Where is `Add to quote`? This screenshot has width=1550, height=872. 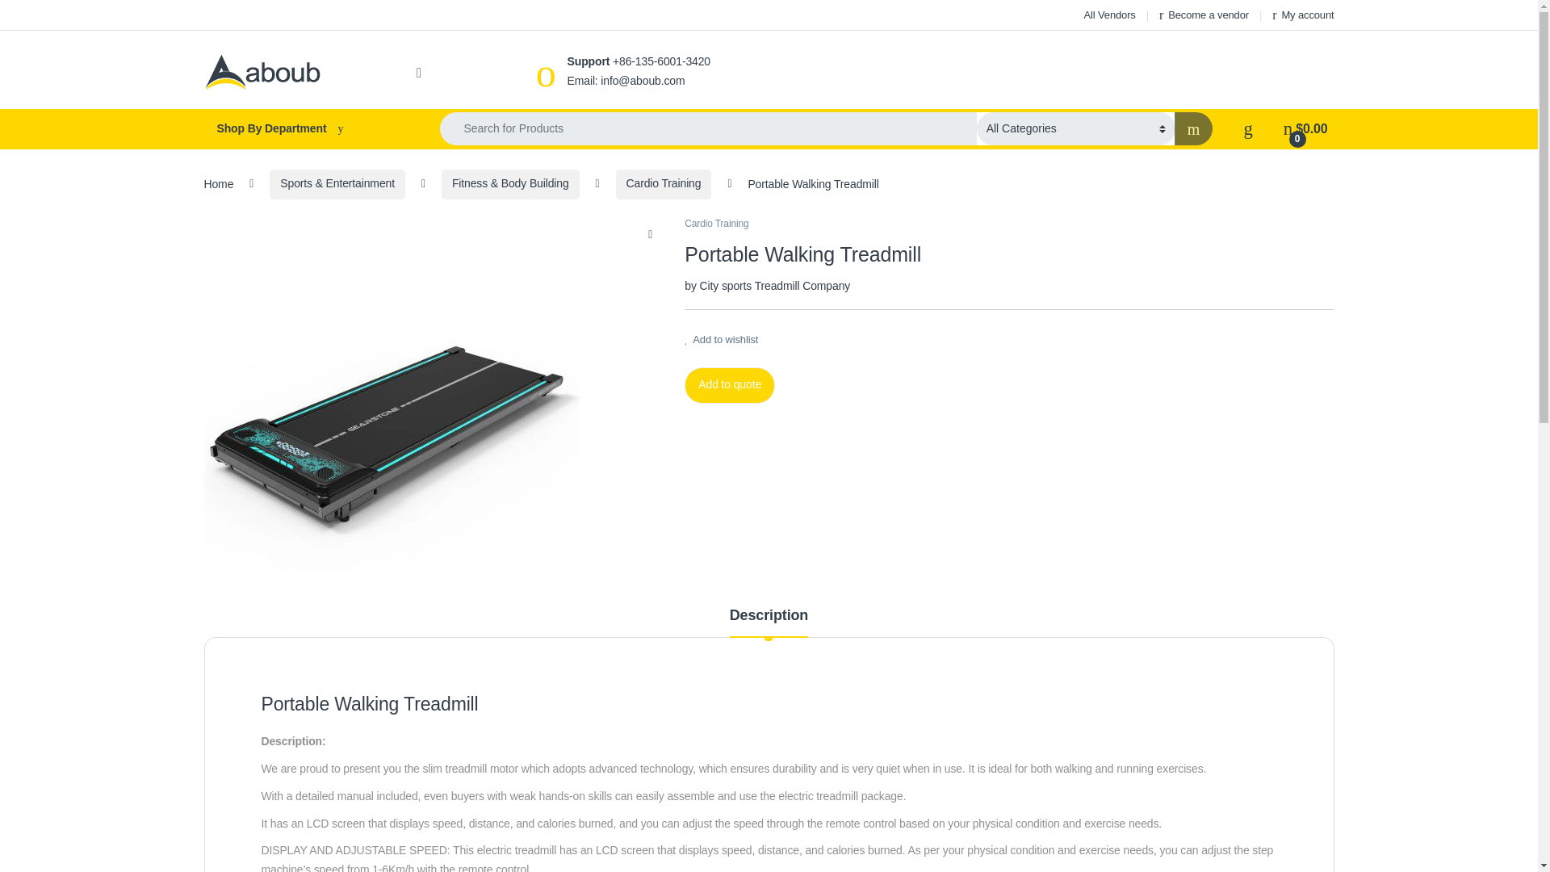 Add to quote is located at coordinates (730, 385).